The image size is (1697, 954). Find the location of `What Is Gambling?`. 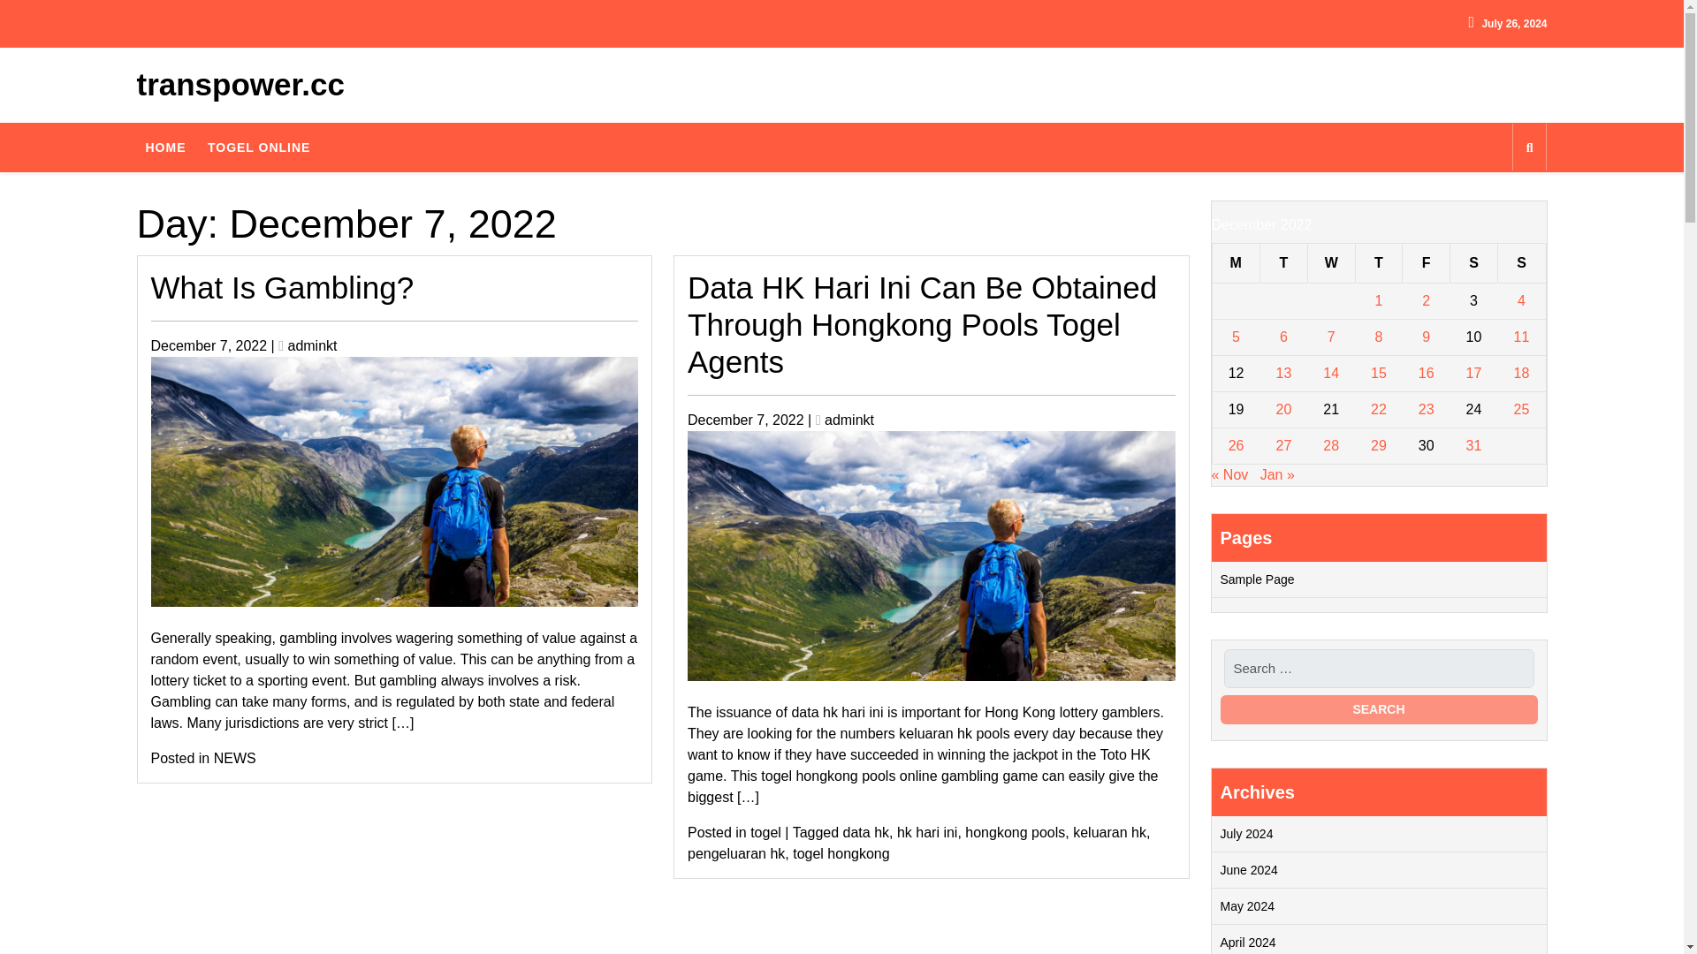

What Is Gambling? is located at coordinates (282, 286).